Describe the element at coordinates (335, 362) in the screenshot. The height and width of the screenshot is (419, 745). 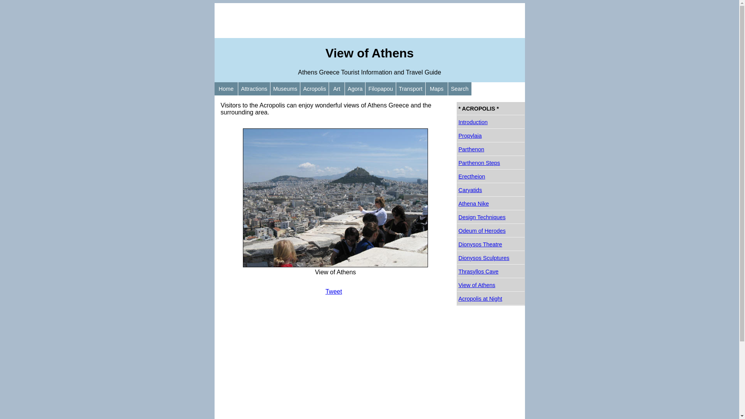
I see `Advertisement` at that location.